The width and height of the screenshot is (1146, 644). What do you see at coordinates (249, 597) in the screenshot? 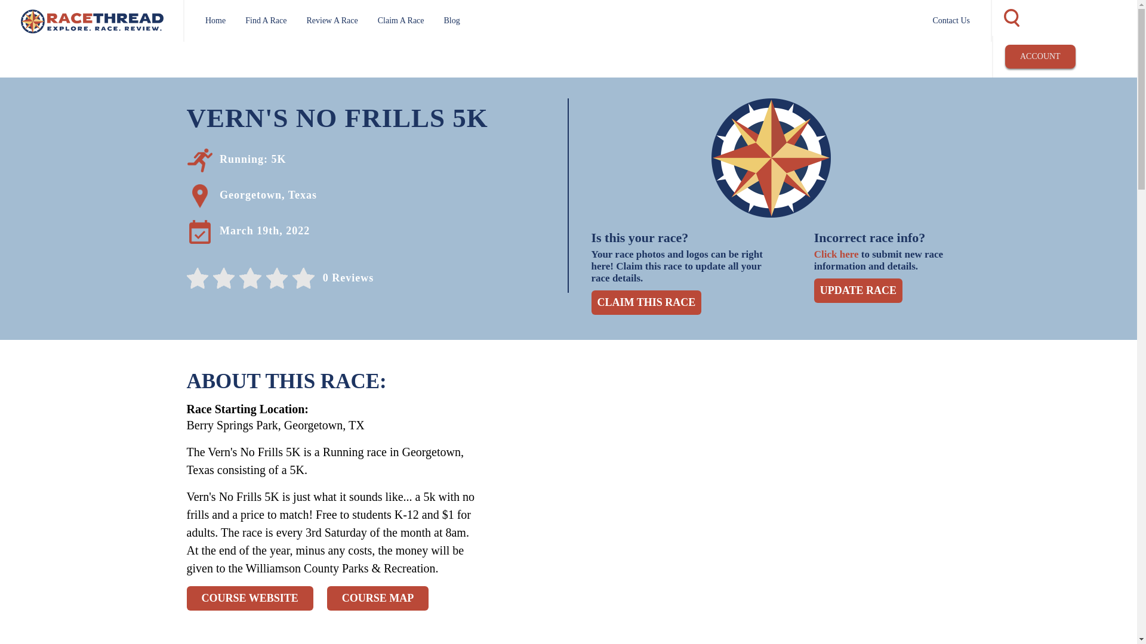
I see `COURSE WEBSITE` at bounding box center [249, 597].